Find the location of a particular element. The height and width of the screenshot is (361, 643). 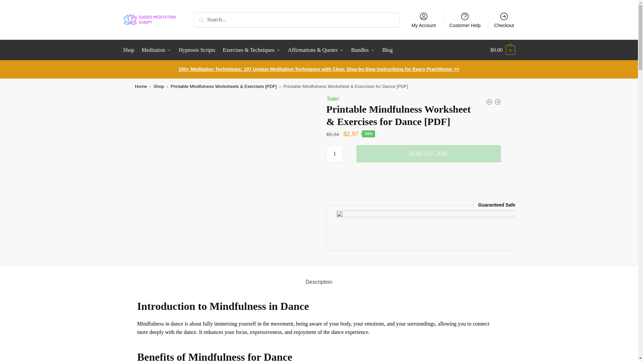

Bundles is located at coordinates (363, 50).